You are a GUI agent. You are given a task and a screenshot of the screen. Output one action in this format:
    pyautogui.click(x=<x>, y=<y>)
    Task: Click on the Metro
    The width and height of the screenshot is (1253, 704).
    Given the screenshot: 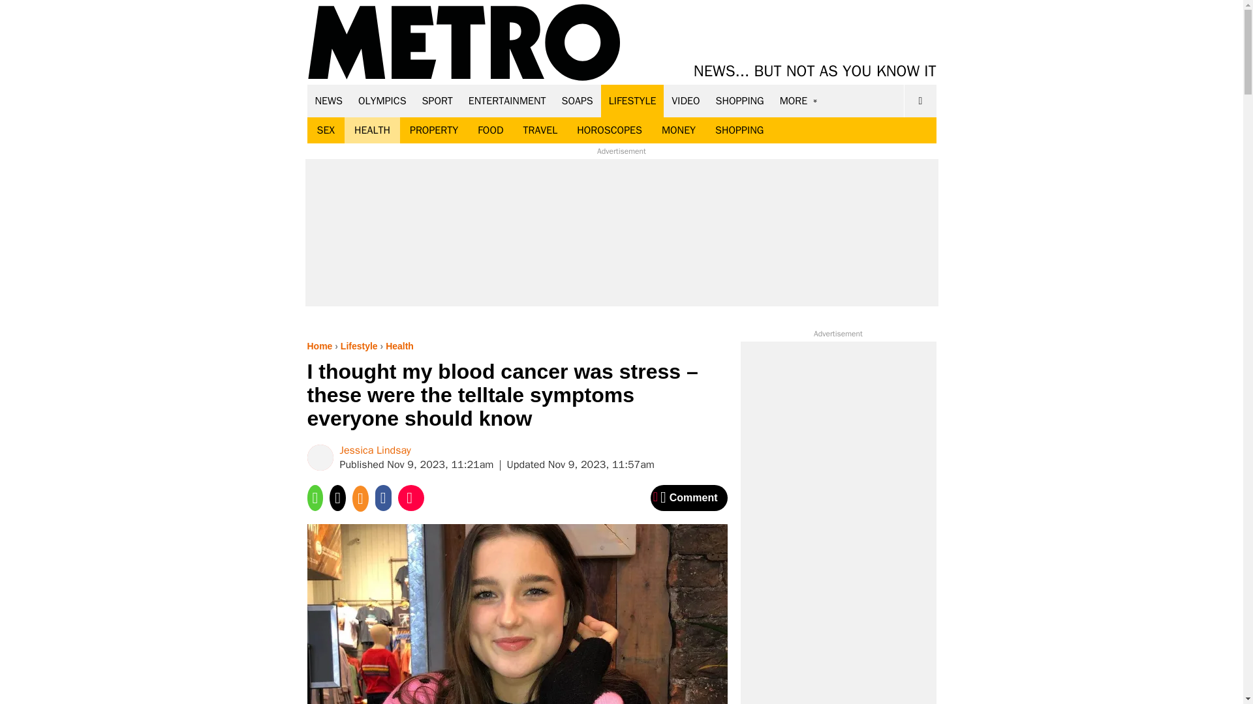 What is the action you would take?
    pyautogui.click(x=464, y=43)
    